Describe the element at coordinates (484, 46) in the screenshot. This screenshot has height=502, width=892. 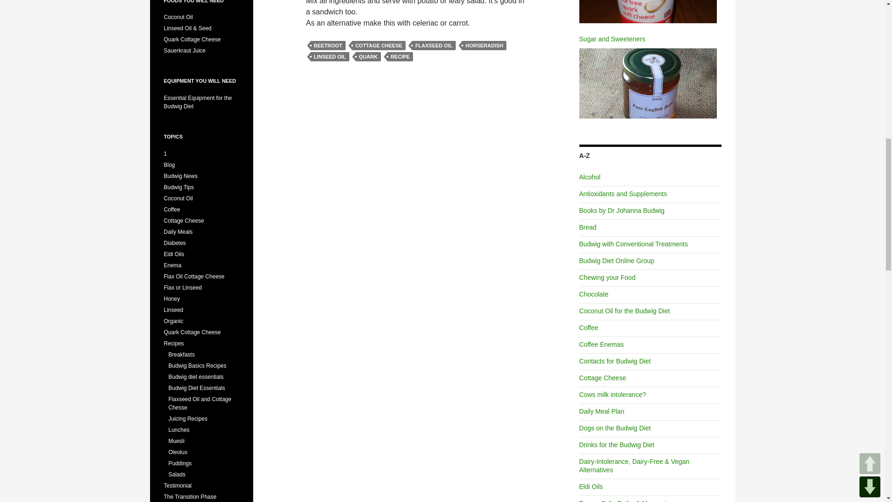
I see `HORSERADISH` at that location.